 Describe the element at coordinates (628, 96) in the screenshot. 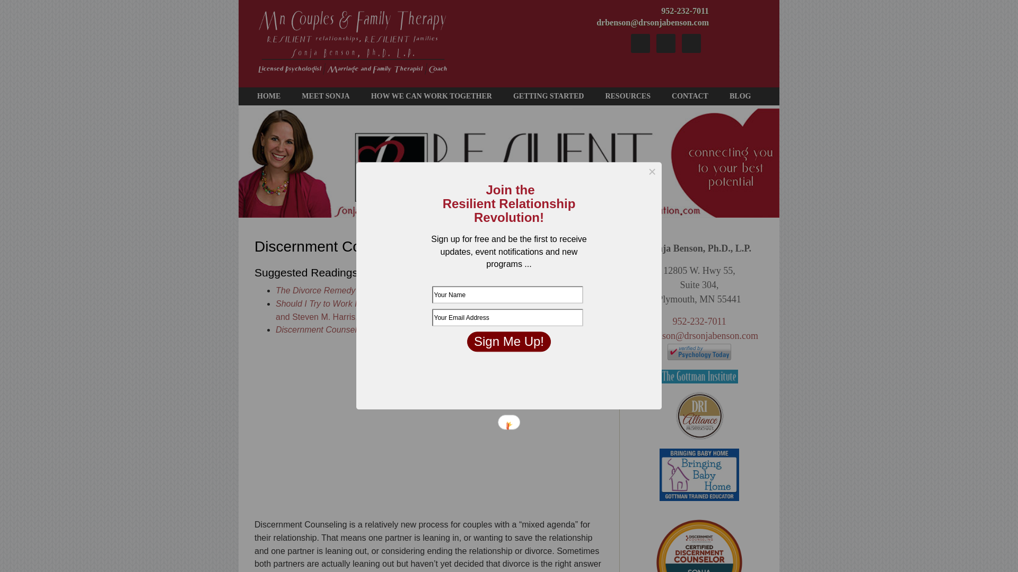

I see `RESOURCES` at that location.